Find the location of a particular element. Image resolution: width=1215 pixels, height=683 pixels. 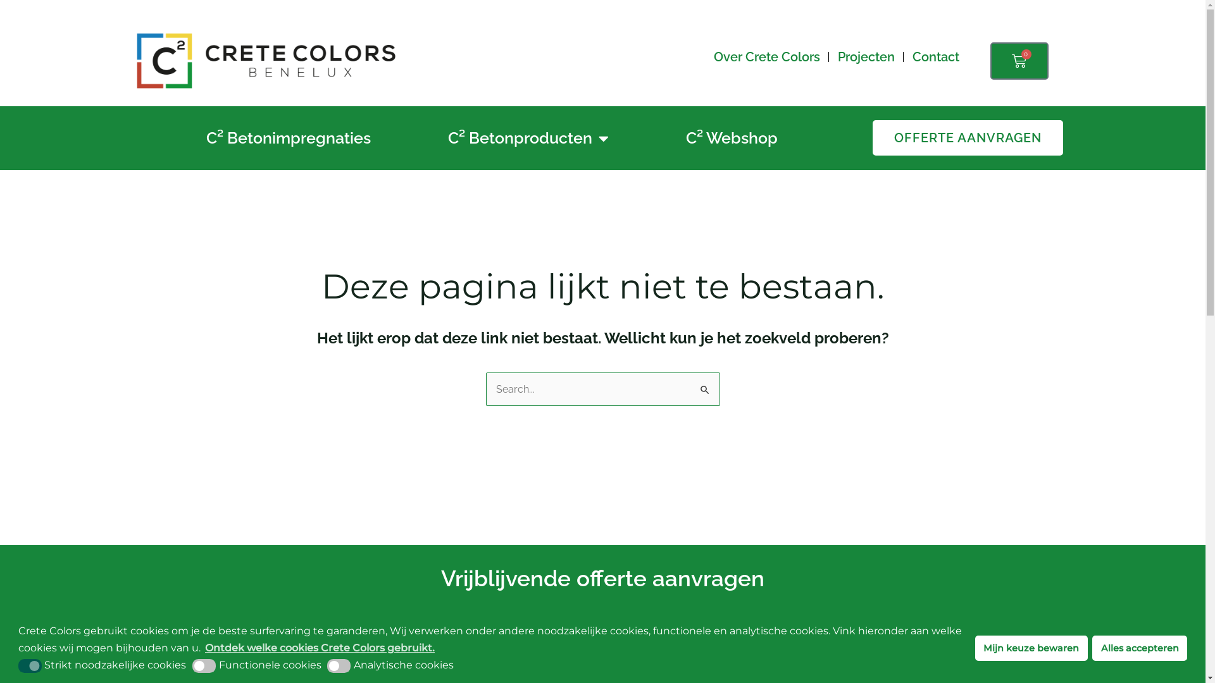

Ontdek welke cookies Crete Colors gebruikt. is located at coordinates (320, 648).